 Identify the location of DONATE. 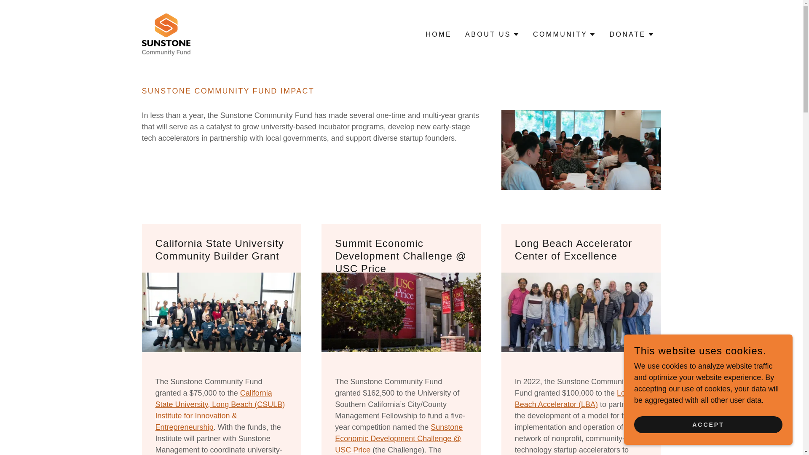
(631, 35).